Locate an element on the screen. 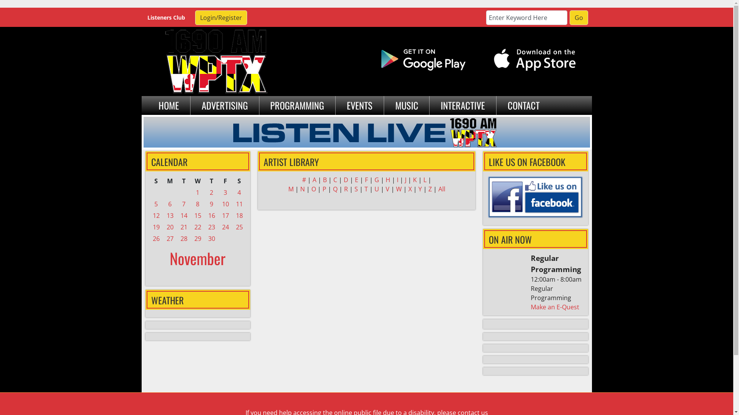 The height and width of the screenshot is (415, 739). 11 is located at coordinates (239, 204).